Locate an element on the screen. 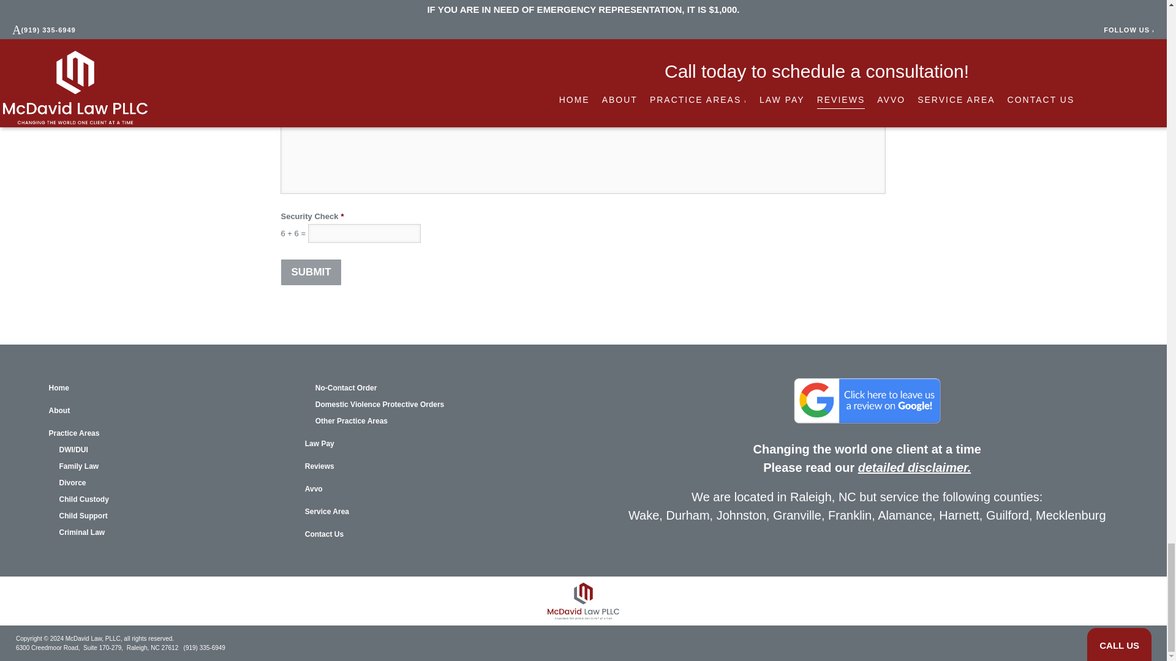 The height and width of the screenshot is (661, 1176). McDavid Law, PLLC is located at coordinates (583, 601).